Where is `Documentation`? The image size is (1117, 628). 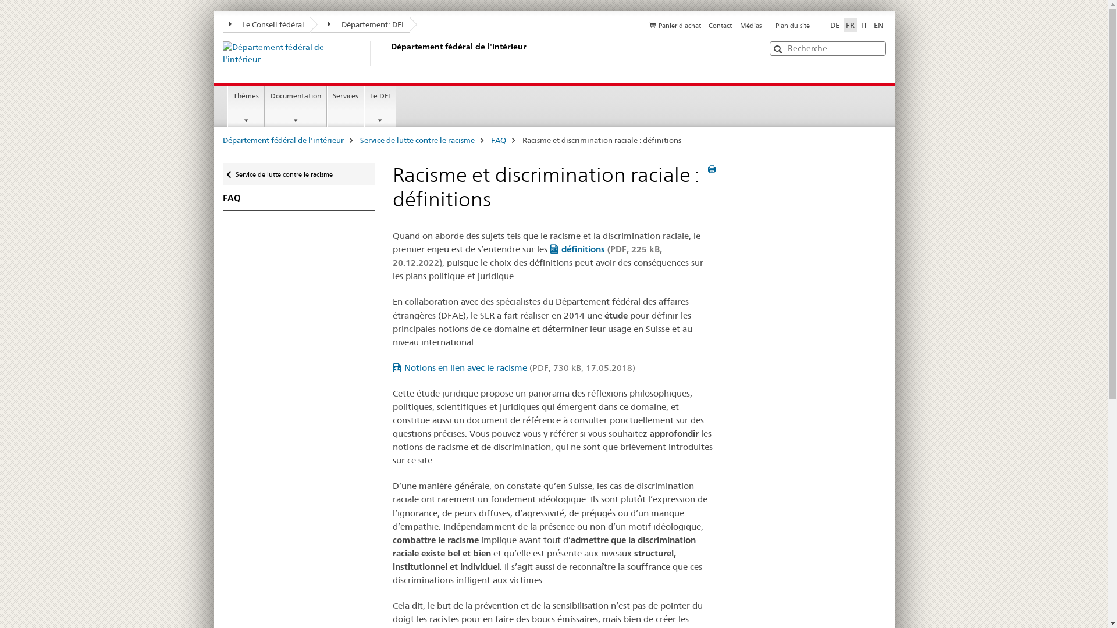 Documentation is located at coordinates (296, 106).